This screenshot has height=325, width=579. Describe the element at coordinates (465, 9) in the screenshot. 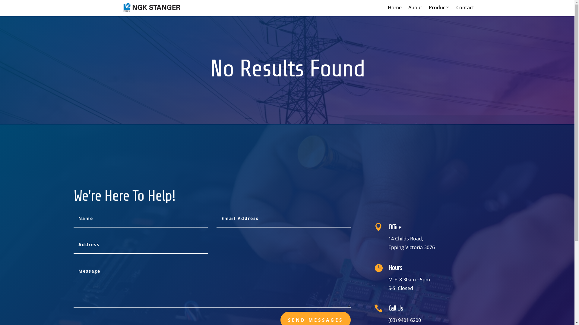

I see `Contact` at that location.